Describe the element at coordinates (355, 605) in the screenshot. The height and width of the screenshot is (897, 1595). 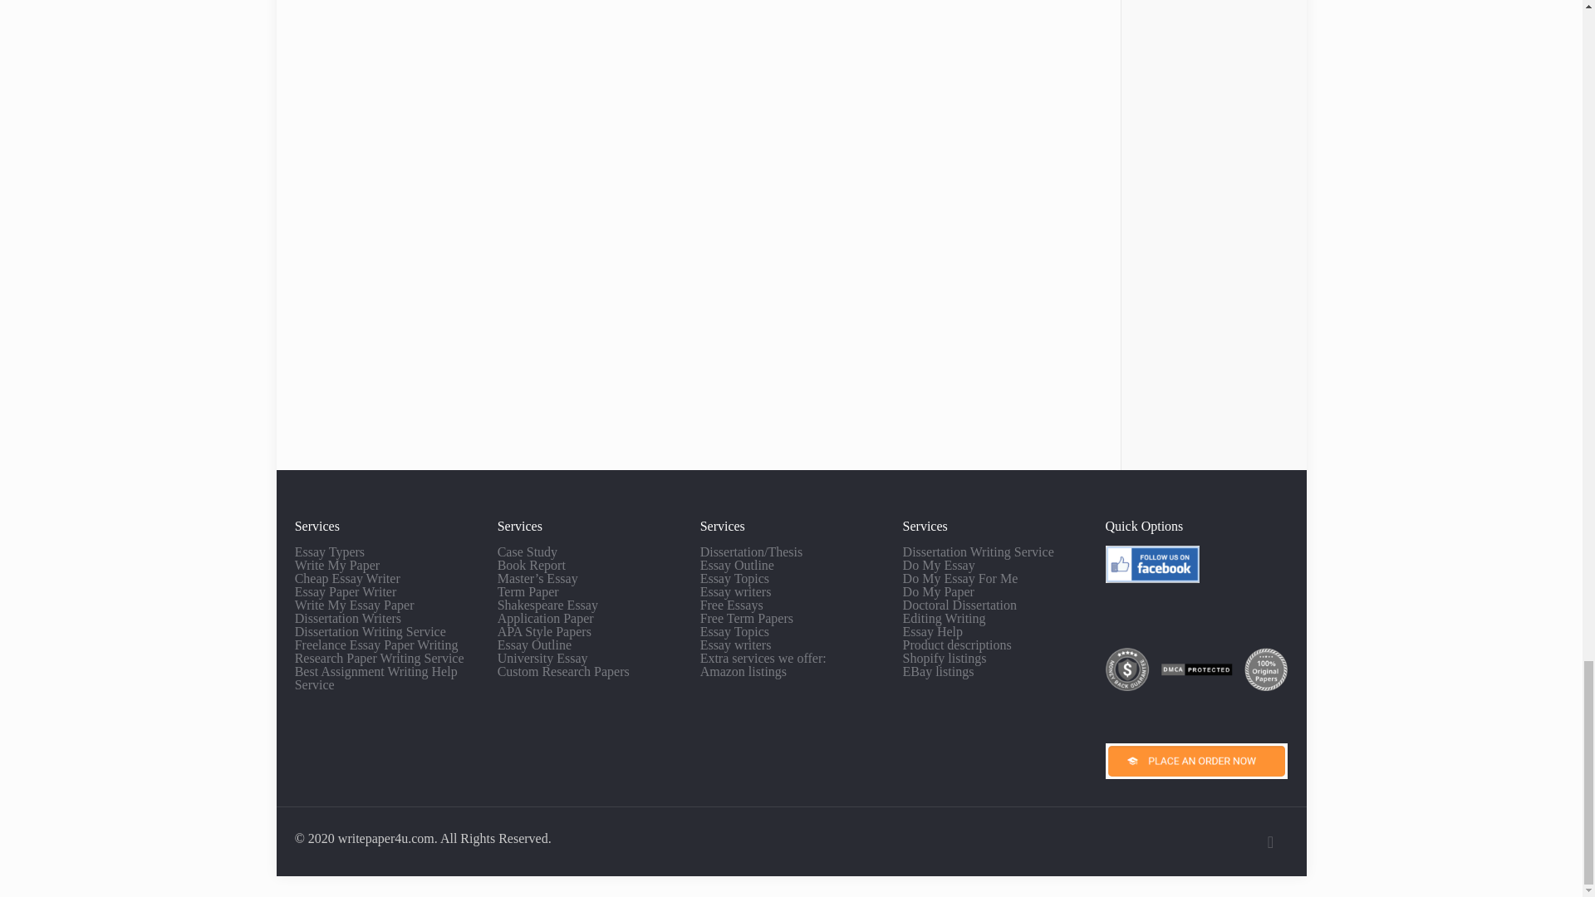
I see `Write My Essay Paper` at that location.